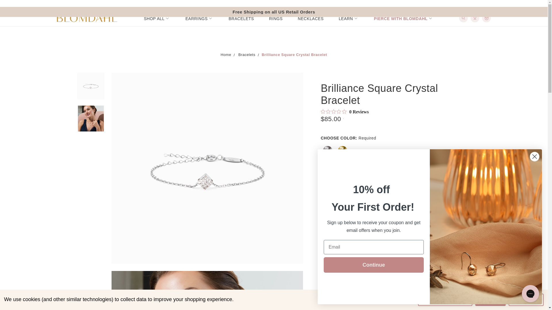 This screenshot has height=310, width=552. Describe the element at coordinates (200, 18) in the screenshot. I see `EARRINGS` at that location.